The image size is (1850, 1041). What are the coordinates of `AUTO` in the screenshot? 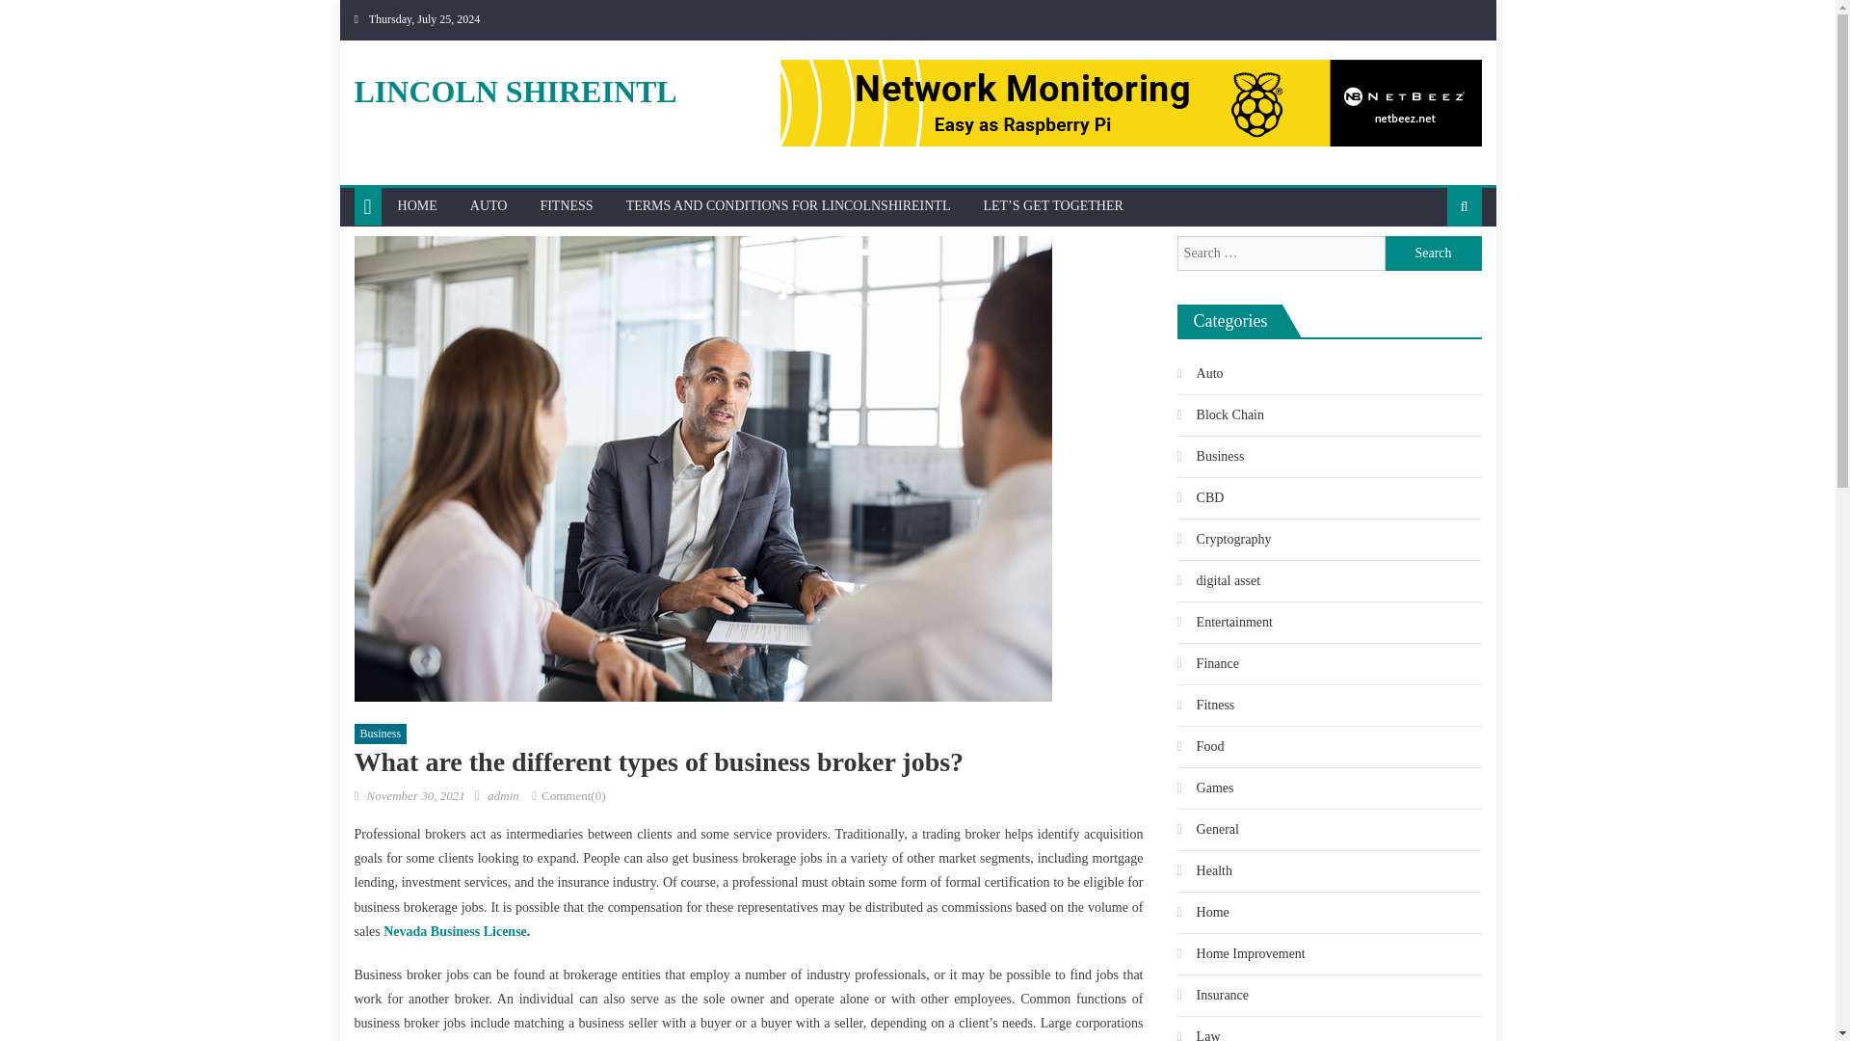 It's located at (488, 206).